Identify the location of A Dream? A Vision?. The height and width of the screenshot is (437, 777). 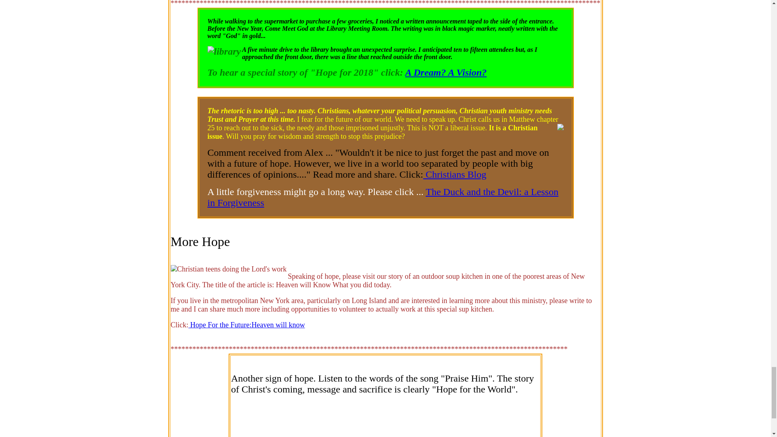
(445, 72).